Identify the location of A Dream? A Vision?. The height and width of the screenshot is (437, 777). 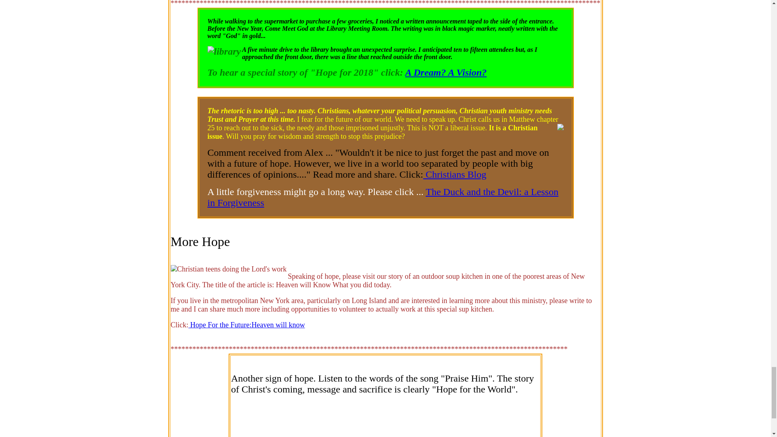
(445, 72).